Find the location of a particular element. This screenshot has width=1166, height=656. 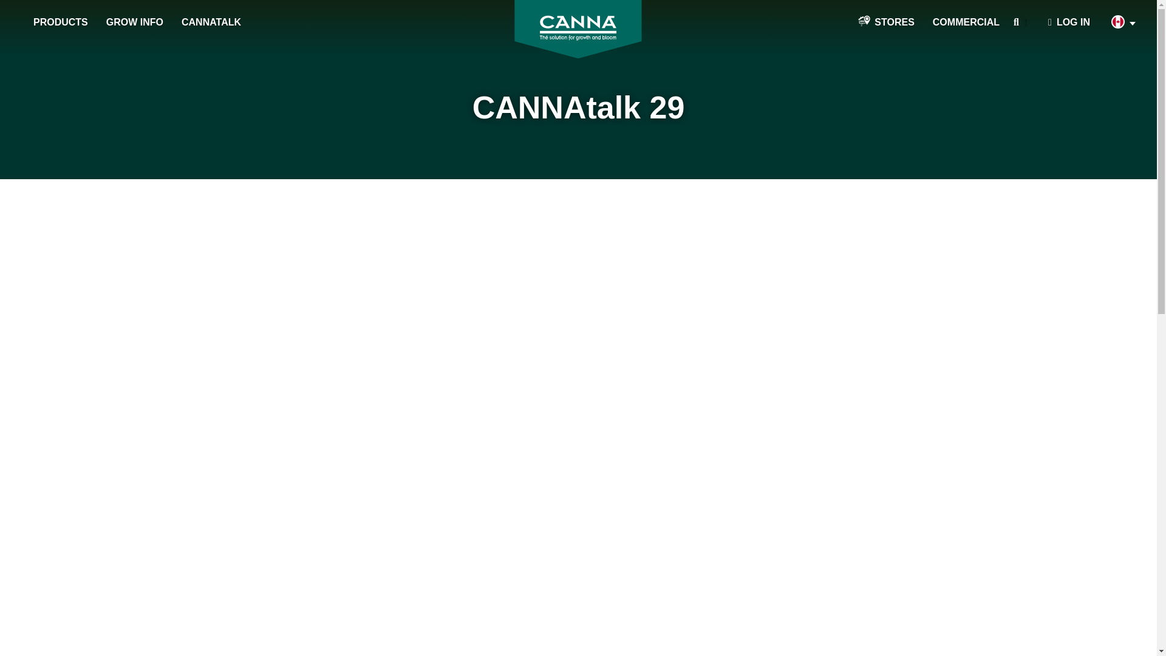

LOG IN is located at coordinates (1069, 22).